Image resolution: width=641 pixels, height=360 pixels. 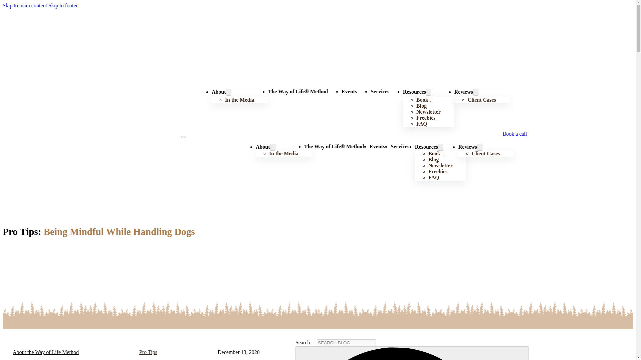 I want to click on Skip to main content, so click(x=25, y=5).